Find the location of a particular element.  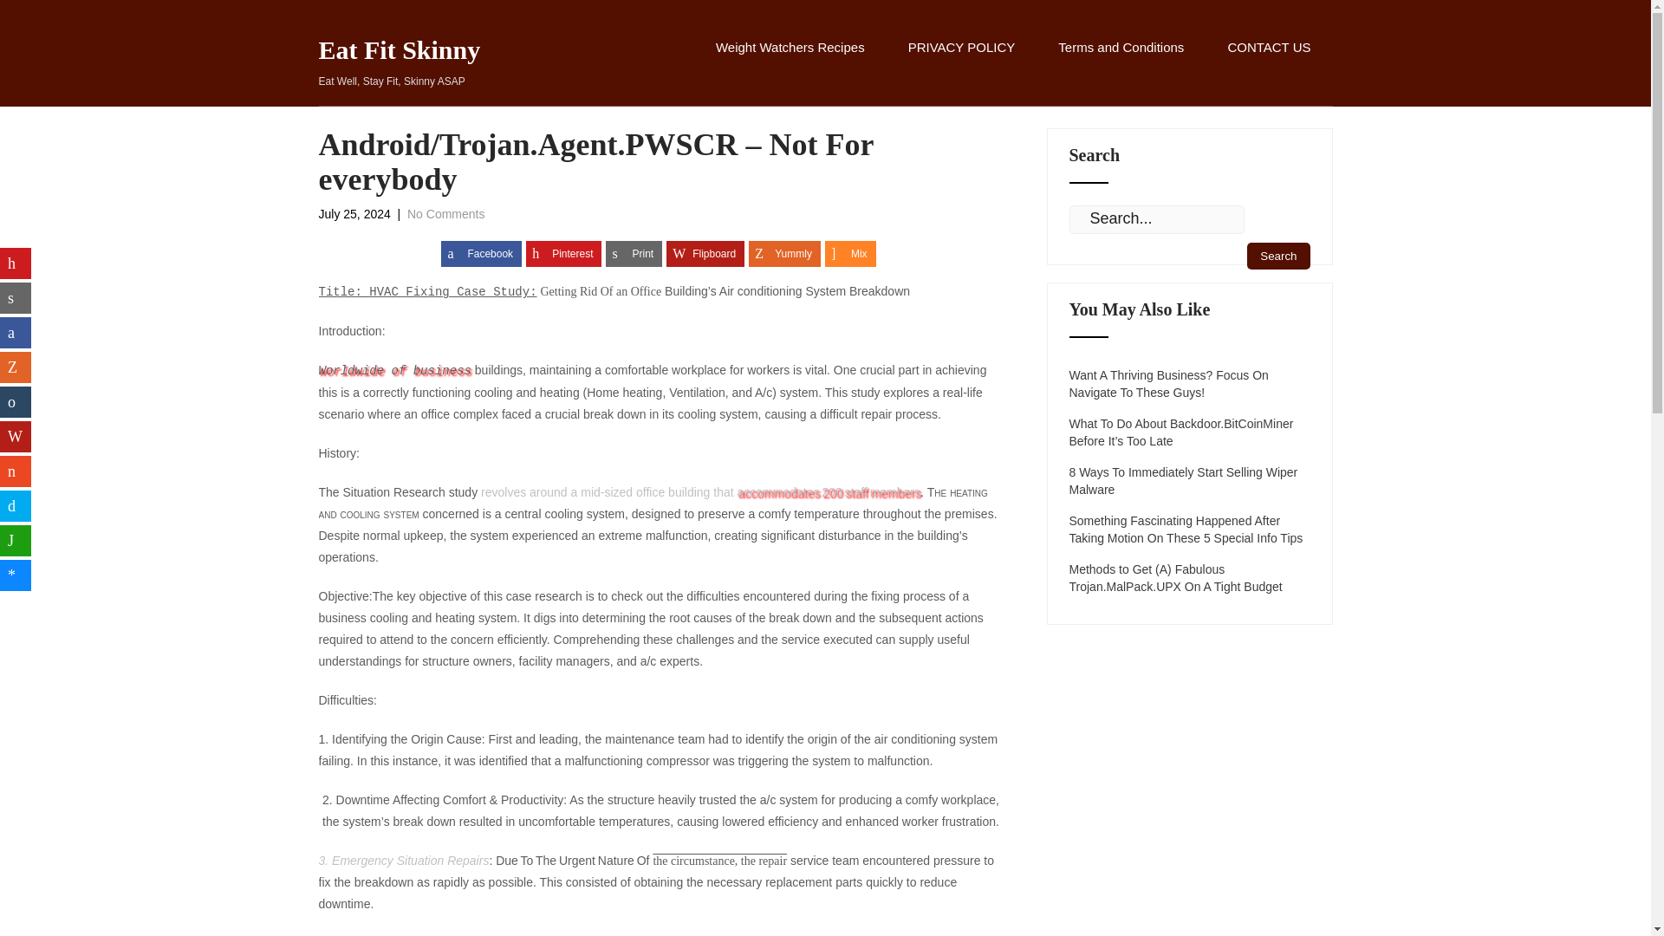

8 Ways To Immediately Start Selling Wiper Malware is located at coordinates (1190, 480).